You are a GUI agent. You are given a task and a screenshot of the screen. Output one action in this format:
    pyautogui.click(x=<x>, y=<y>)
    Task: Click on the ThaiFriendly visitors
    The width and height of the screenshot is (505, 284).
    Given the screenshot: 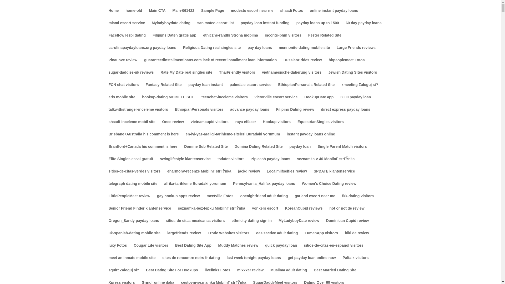 What is the action you would take?
    pyautogui.click(x=237, y=77)
    